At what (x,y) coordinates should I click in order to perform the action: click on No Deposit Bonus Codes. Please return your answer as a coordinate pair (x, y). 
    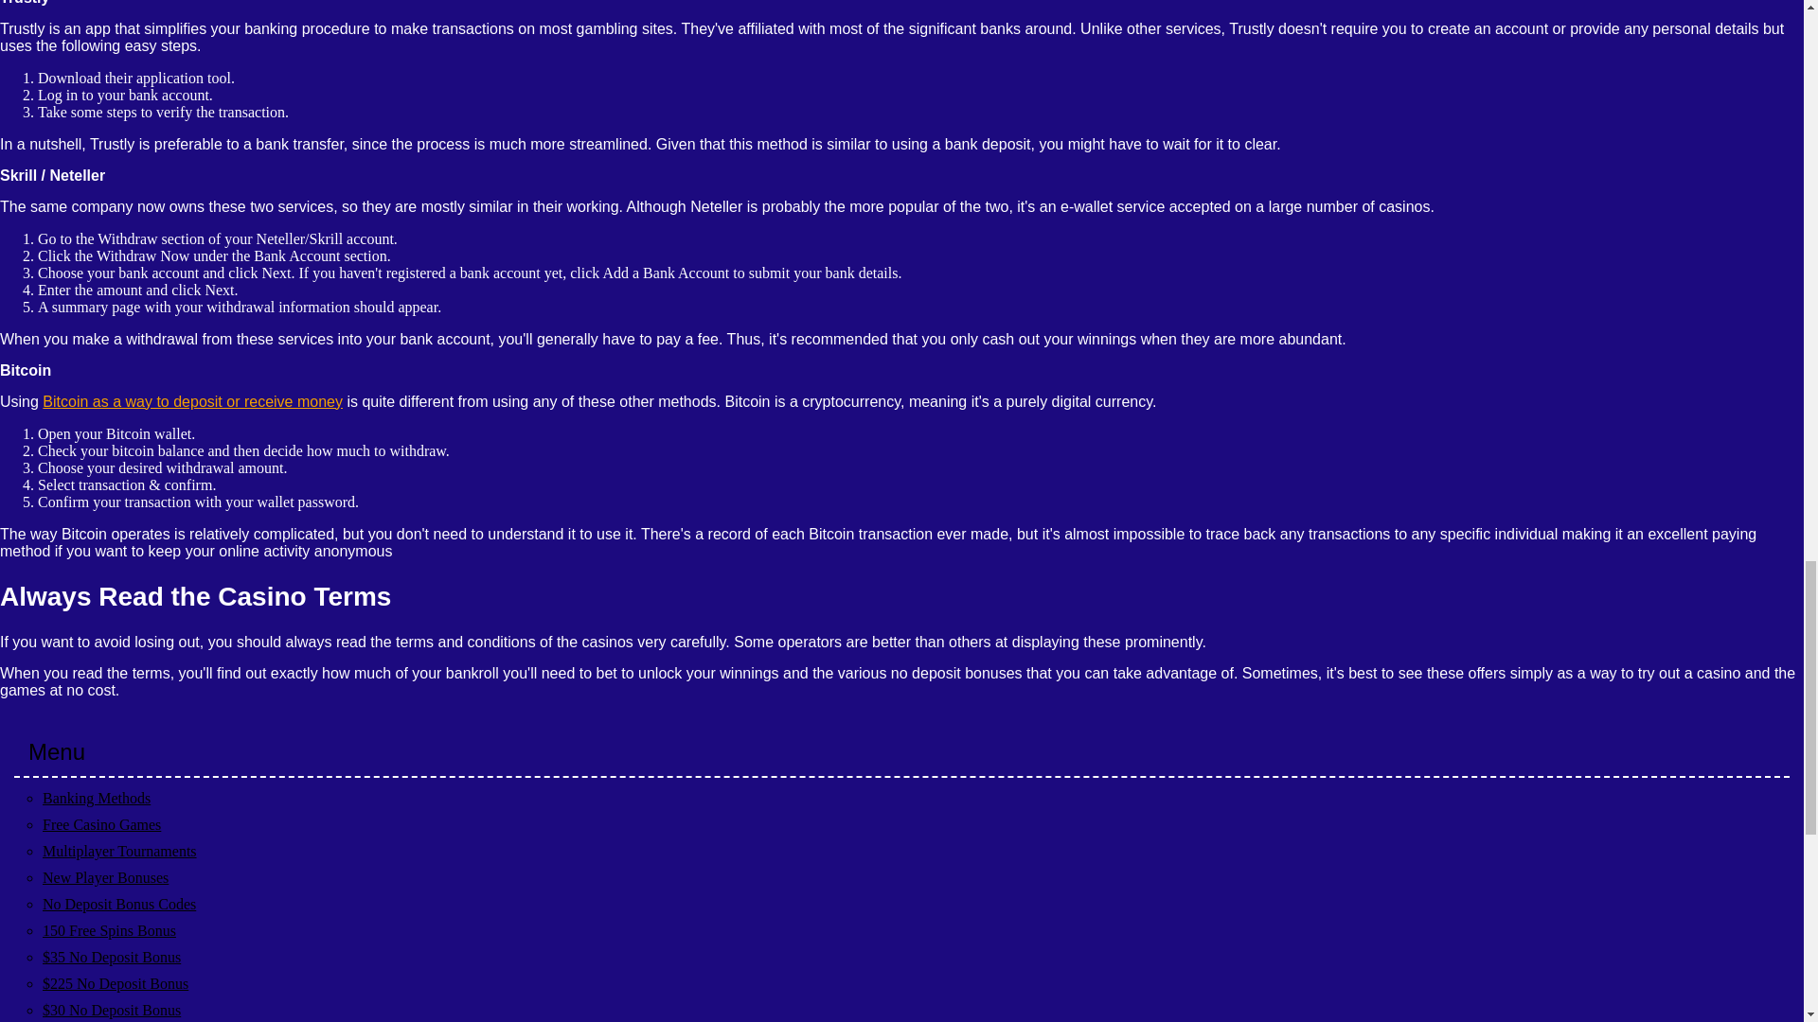
    Looking at the image, I should click on (119, 905).